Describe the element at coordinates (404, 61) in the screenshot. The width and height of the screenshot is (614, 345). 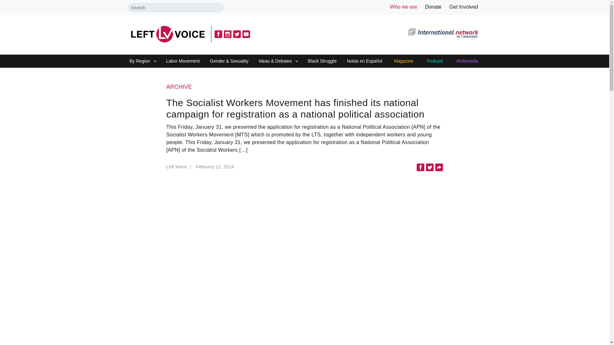
I see `Magazine` at that location.